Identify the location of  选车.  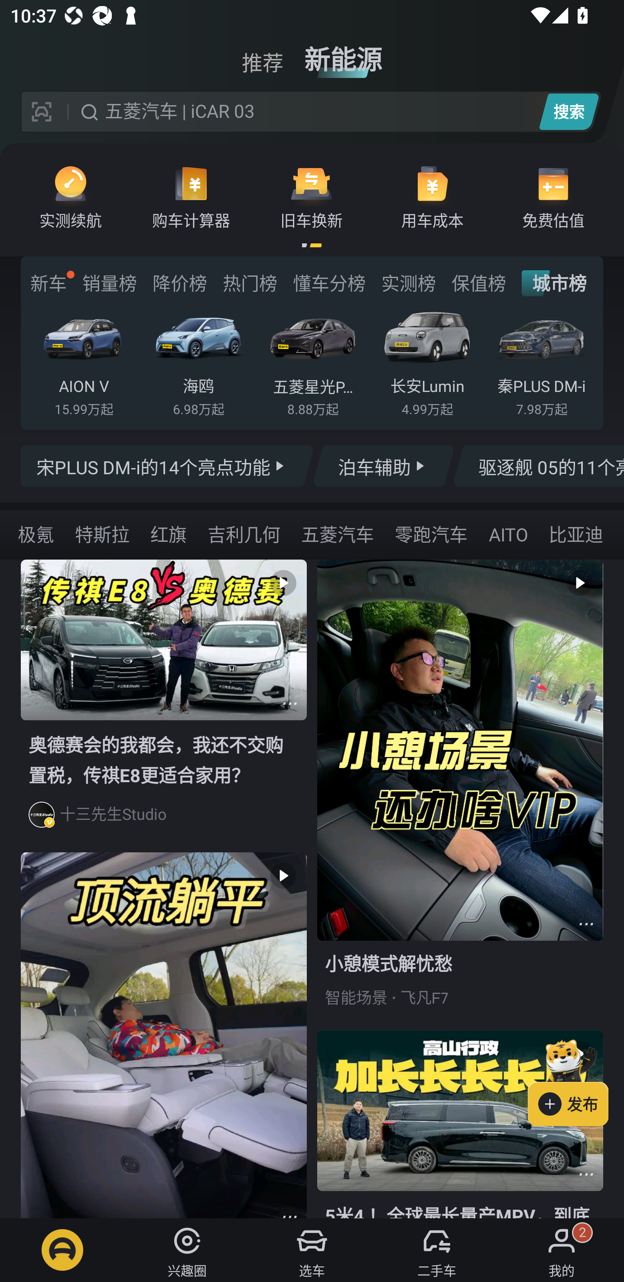
(312, 1250).